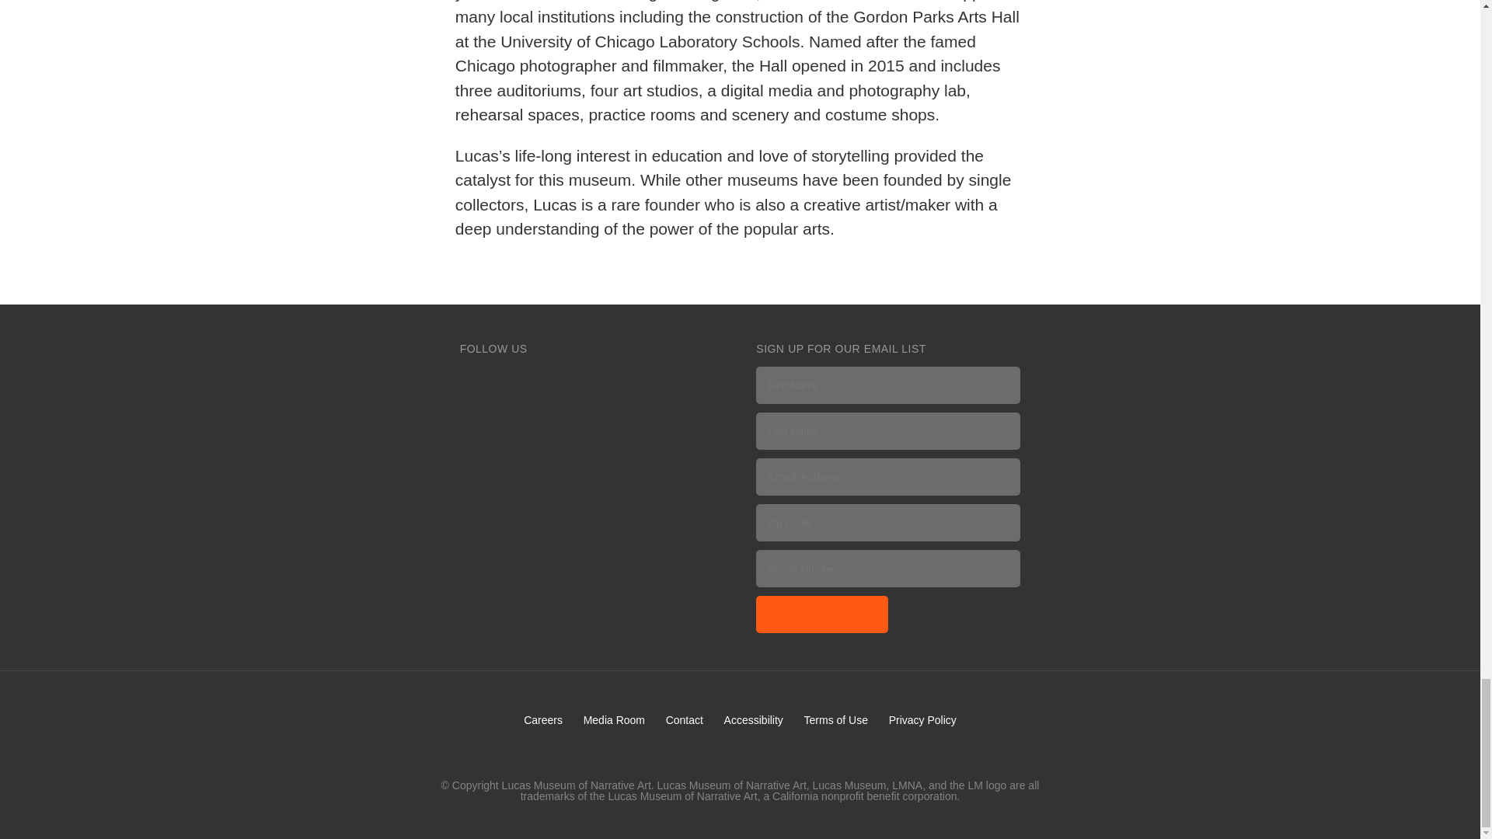  What do you see at coordinates (822, 614) in the screenshot?
I see `Subscribe` at bounding box center [822, 614].